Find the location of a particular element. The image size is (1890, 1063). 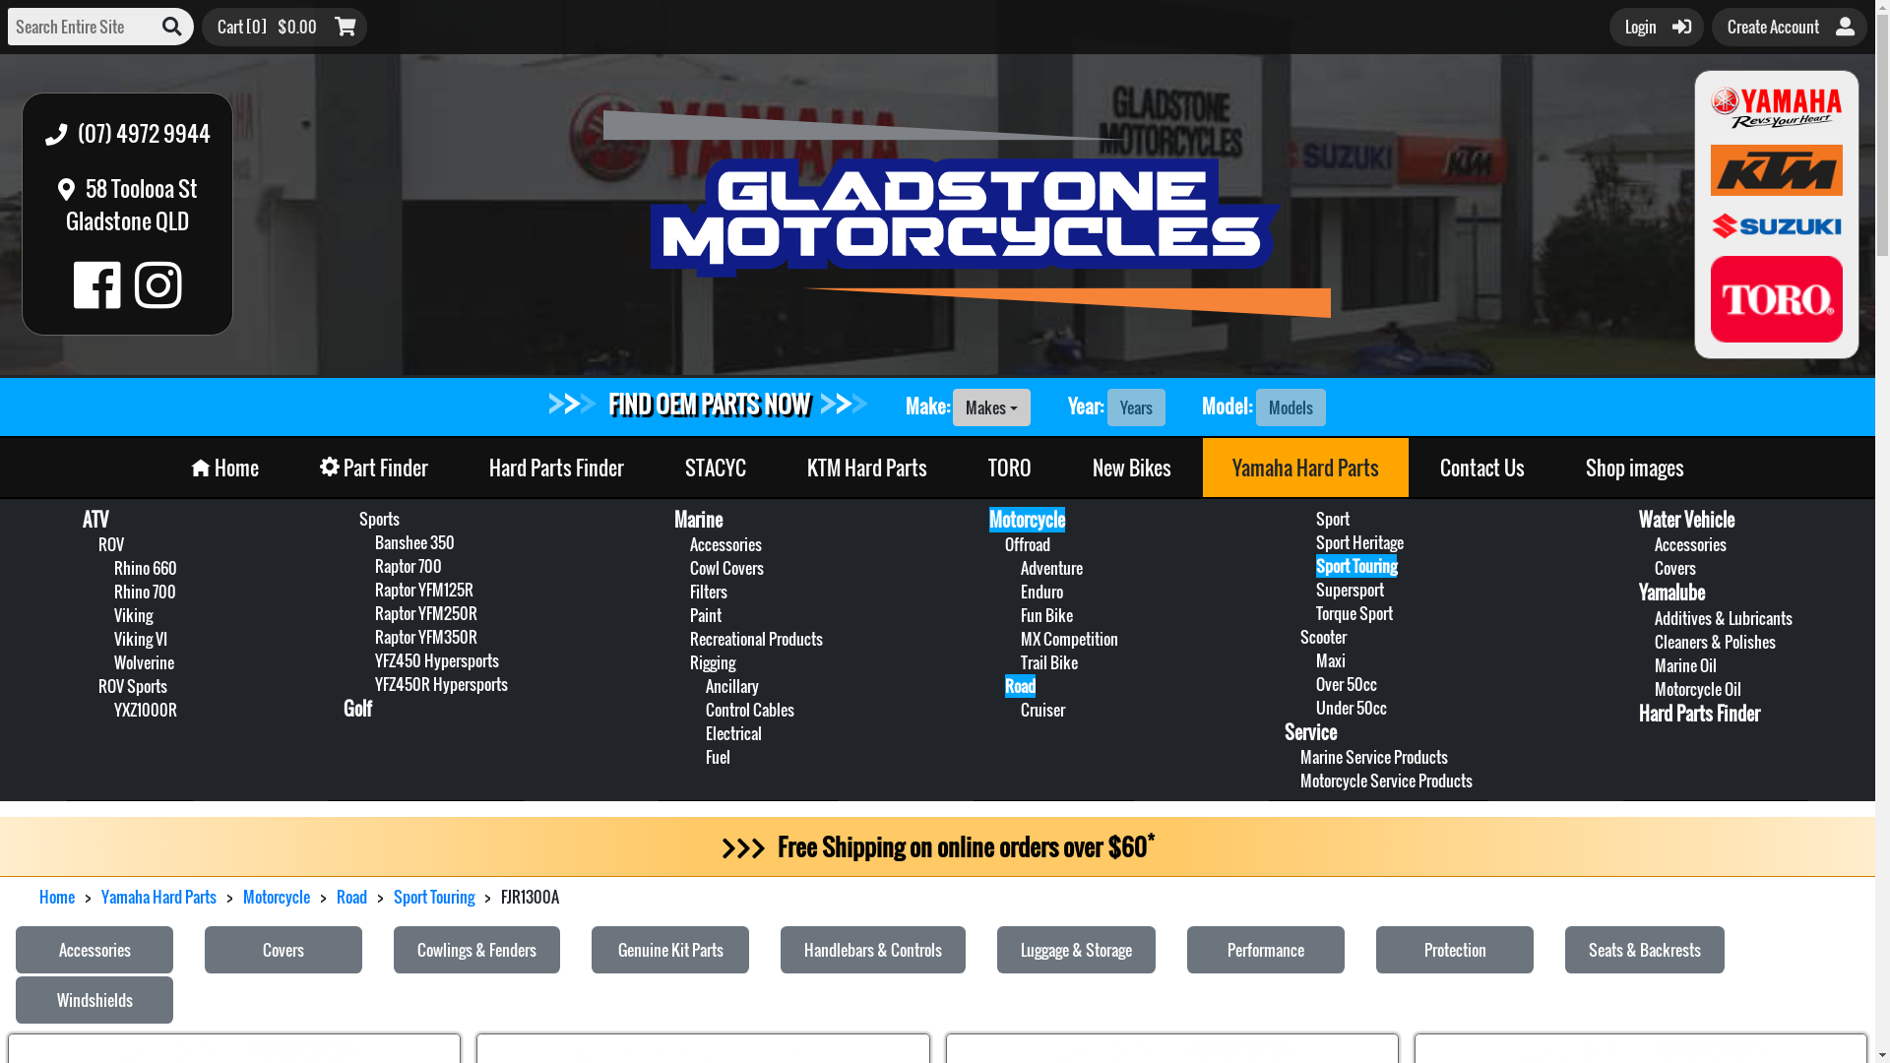

Ancillary is located at coordinates (732, 686).